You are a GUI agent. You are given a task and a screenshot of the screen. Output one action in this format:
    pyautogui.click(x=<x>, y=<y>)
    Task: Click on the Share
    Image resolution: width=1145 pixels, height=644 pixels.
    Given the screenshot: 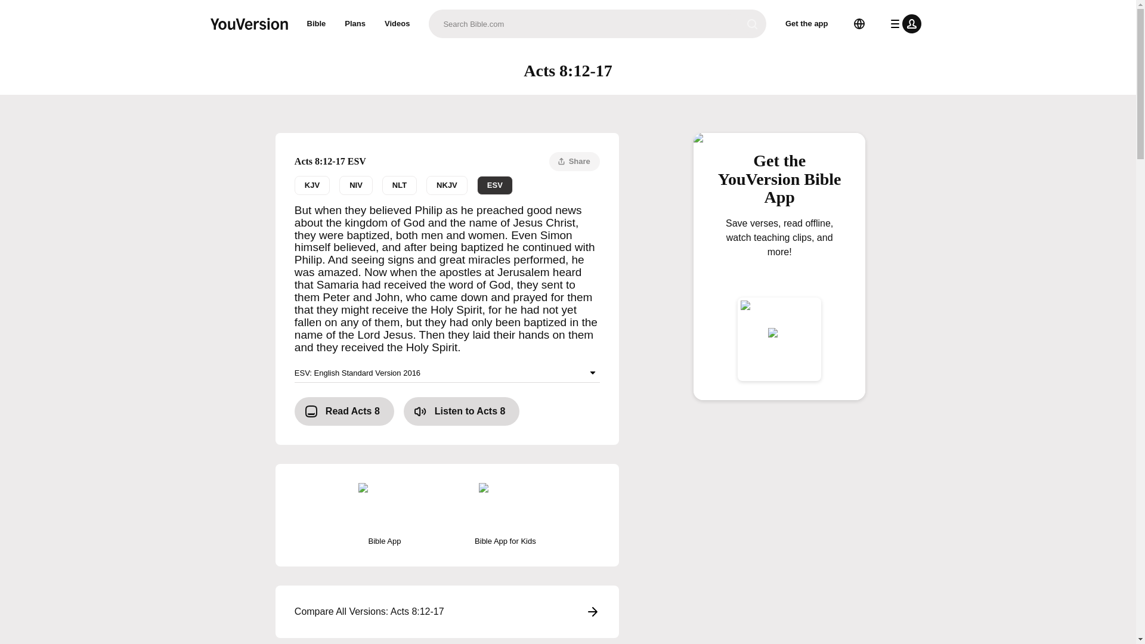 What is the action you would take?
    pyautogui.click(x=575, y=161)
    